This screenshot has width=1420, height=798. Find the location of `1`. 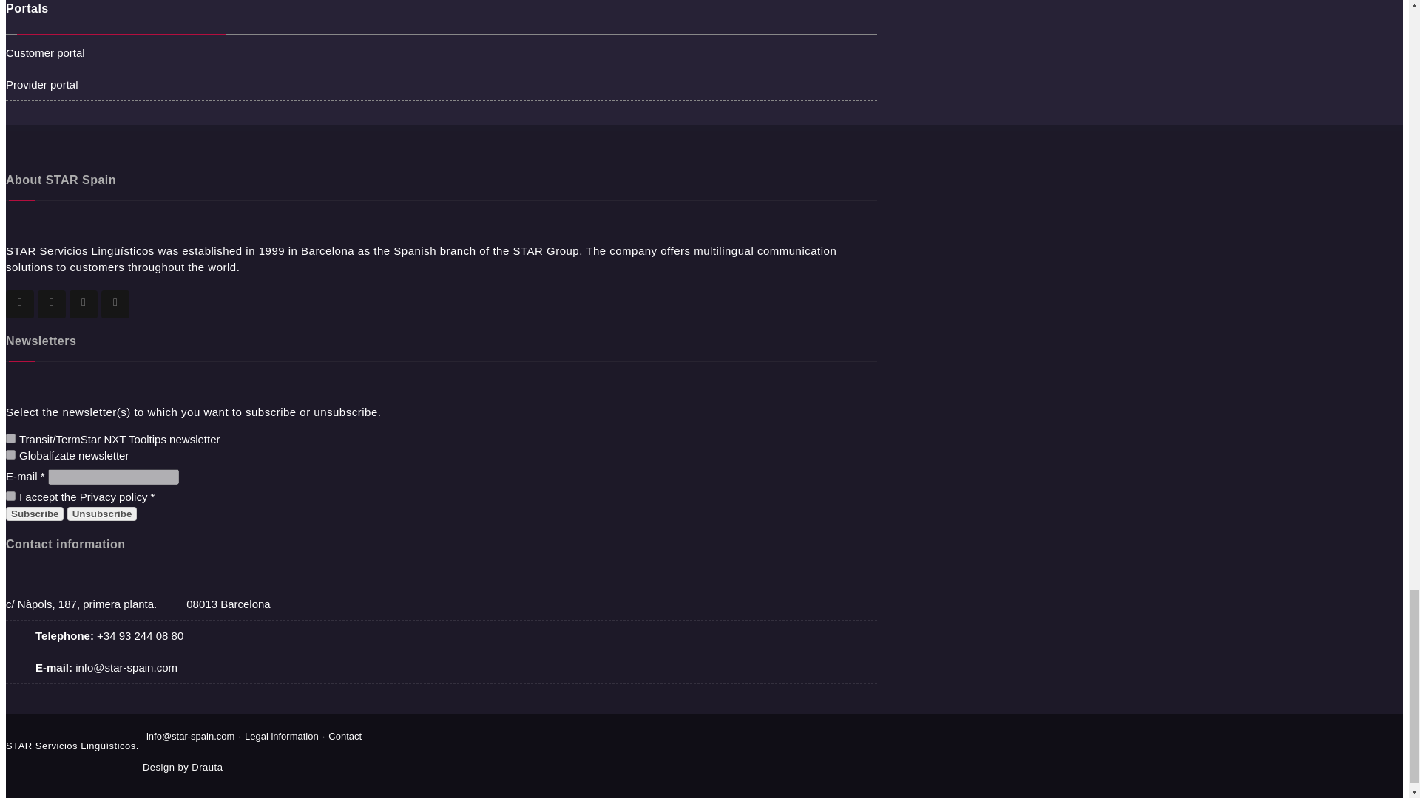

1 is located at coordinates (10, 497).